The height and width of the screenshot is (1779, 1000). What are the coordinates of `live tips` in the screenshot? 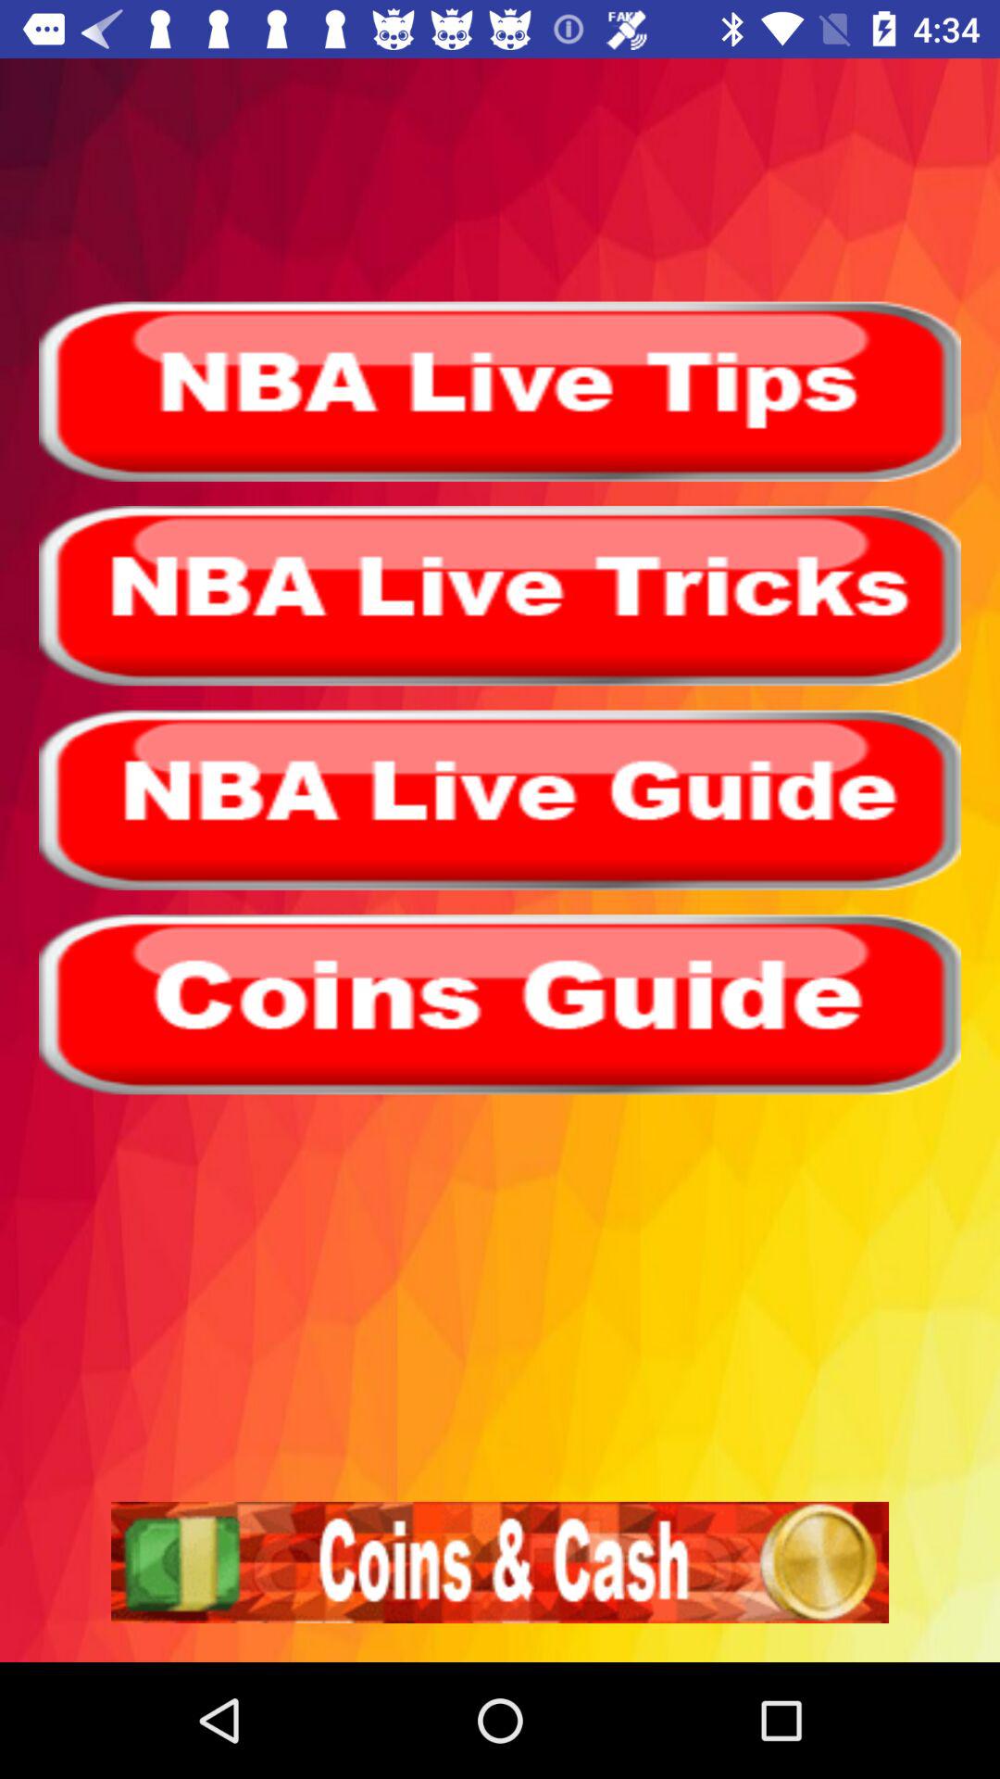 It's located at (500, 391).